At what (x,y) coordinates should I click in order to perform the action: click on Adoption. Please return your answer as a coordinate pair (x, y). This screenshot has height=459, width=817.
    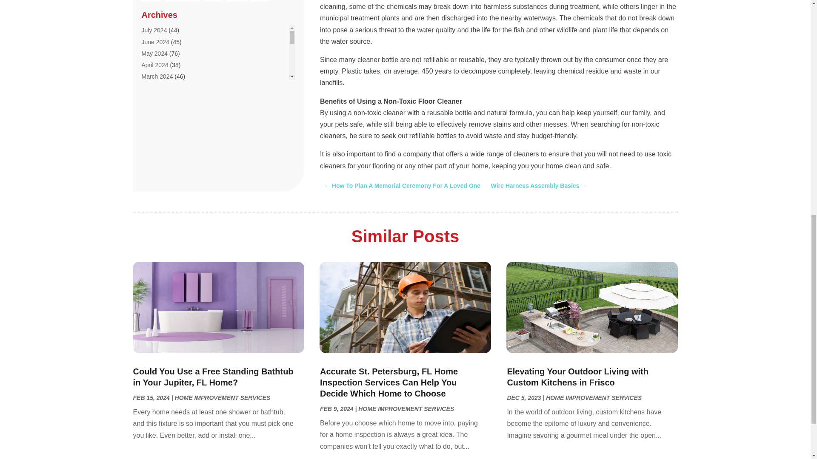
    Looking at the image, I should click on (153, 0).